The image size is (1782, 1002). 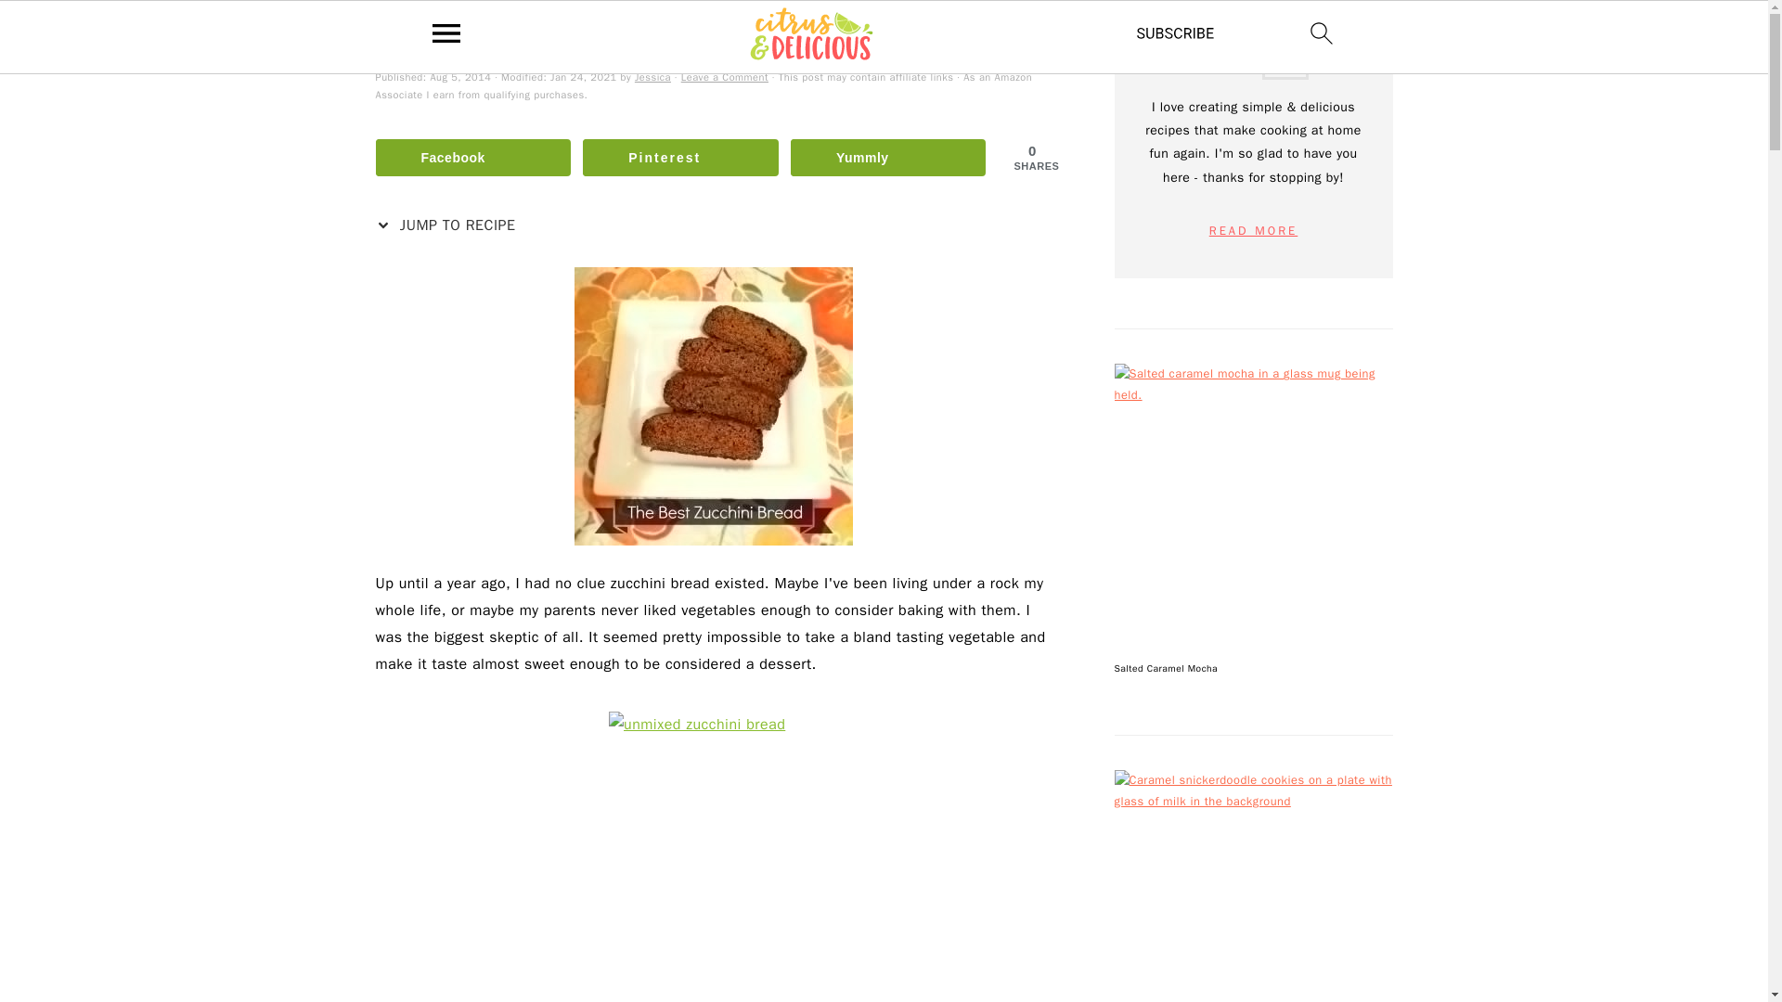 What do you see at coordinates (446, 32) in the screenshot?
I see `menu icon` at bounding box center [446, 32].